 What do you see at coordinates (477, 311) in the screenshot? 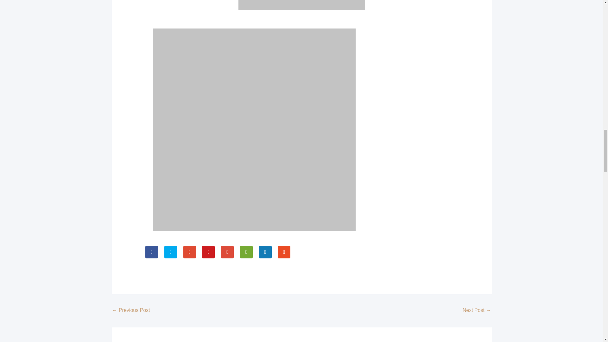
I see `We Are Stardust, We Are Golden` at bounding box center [477, 311].